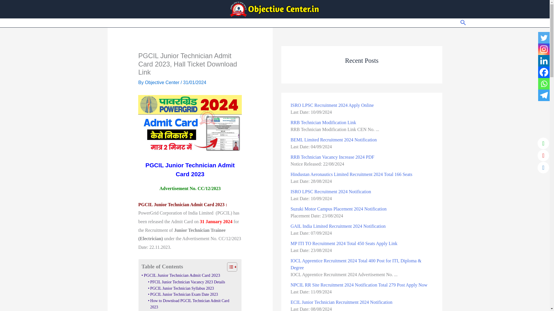 The width and height of the screenshot is (554, 311). I want to click on Admission, so click(387, 23).